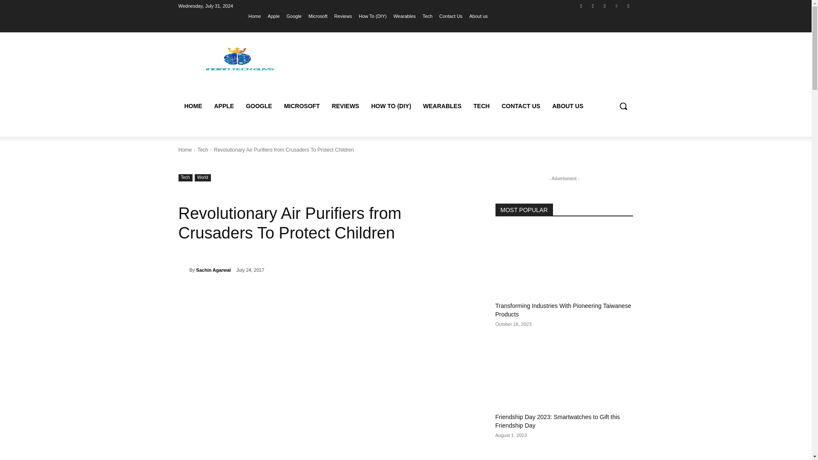 Image resolution: width=818 pixels, height=460 pixels. I want to click on GOOGLE, so click(259, 106).